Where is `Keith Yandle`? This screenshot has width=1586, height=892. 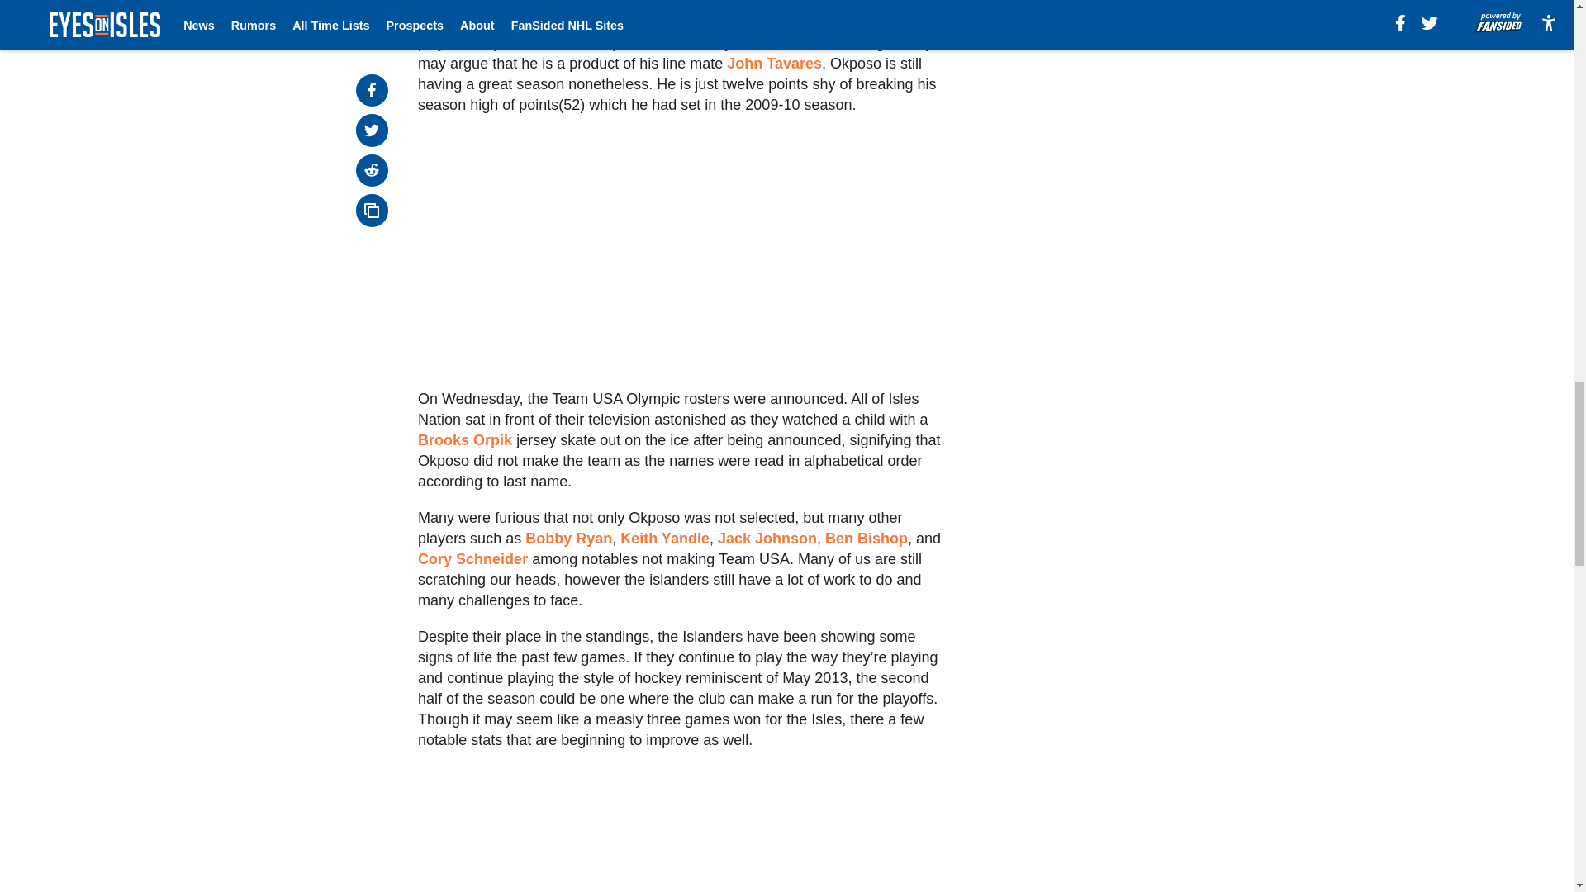 Keith Yandle is located at coordinates (664, 539).